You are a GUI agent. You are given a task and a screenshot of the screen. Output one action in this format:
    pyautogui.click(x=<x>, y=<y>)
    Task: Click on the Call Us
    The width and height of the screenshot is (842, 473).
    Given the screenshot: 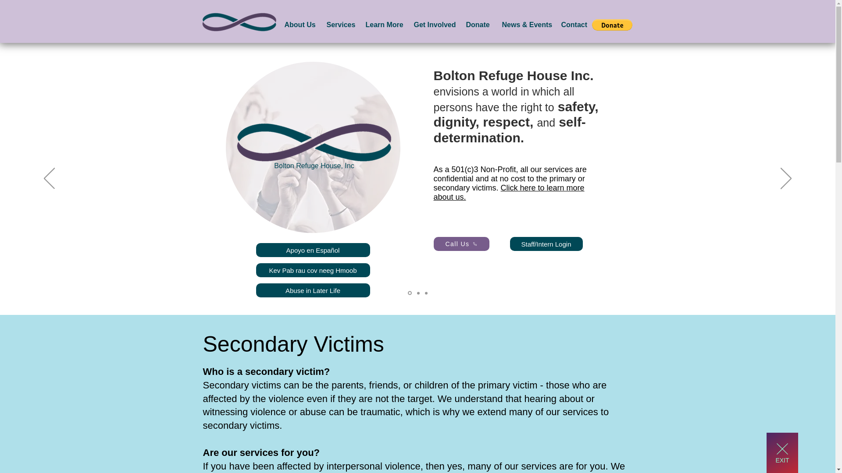 What is the action you would take?
    pyautogui.click(x=461, y=244)
    